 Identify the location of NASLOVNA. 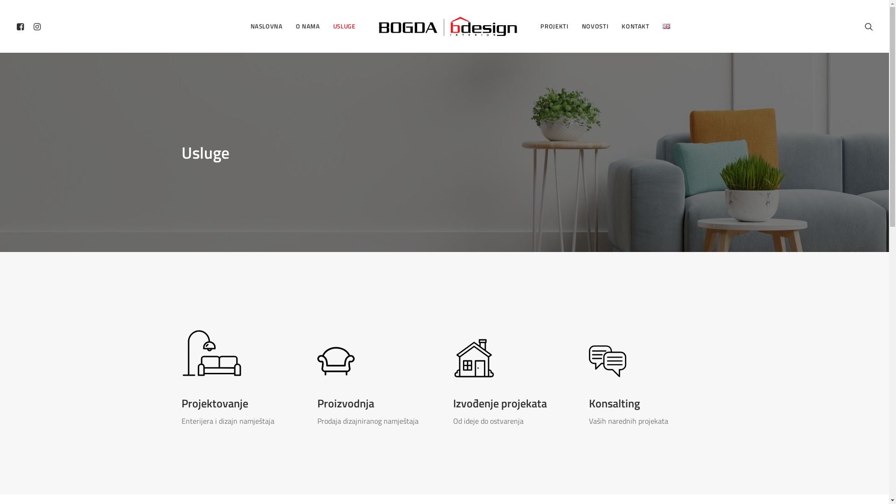
(266, 26).